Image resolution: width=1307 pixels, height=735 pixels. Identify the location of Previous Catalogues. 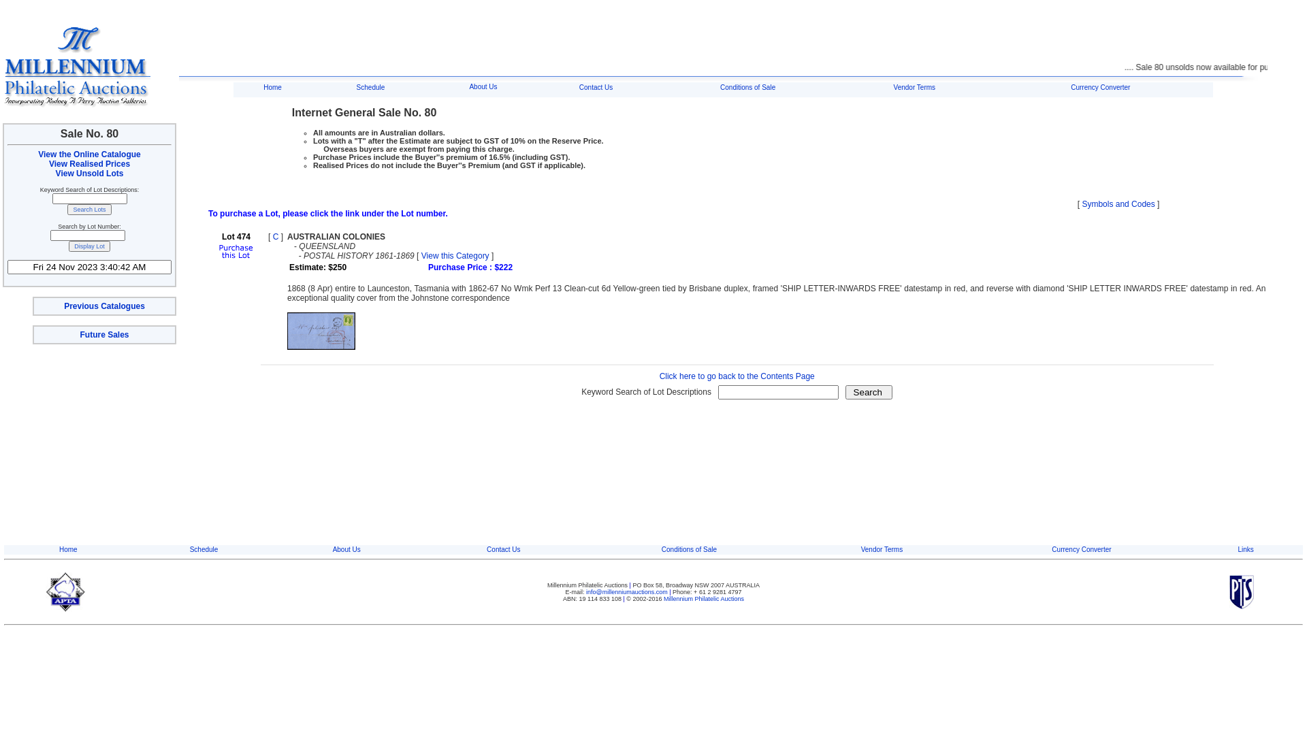
(105, 306).